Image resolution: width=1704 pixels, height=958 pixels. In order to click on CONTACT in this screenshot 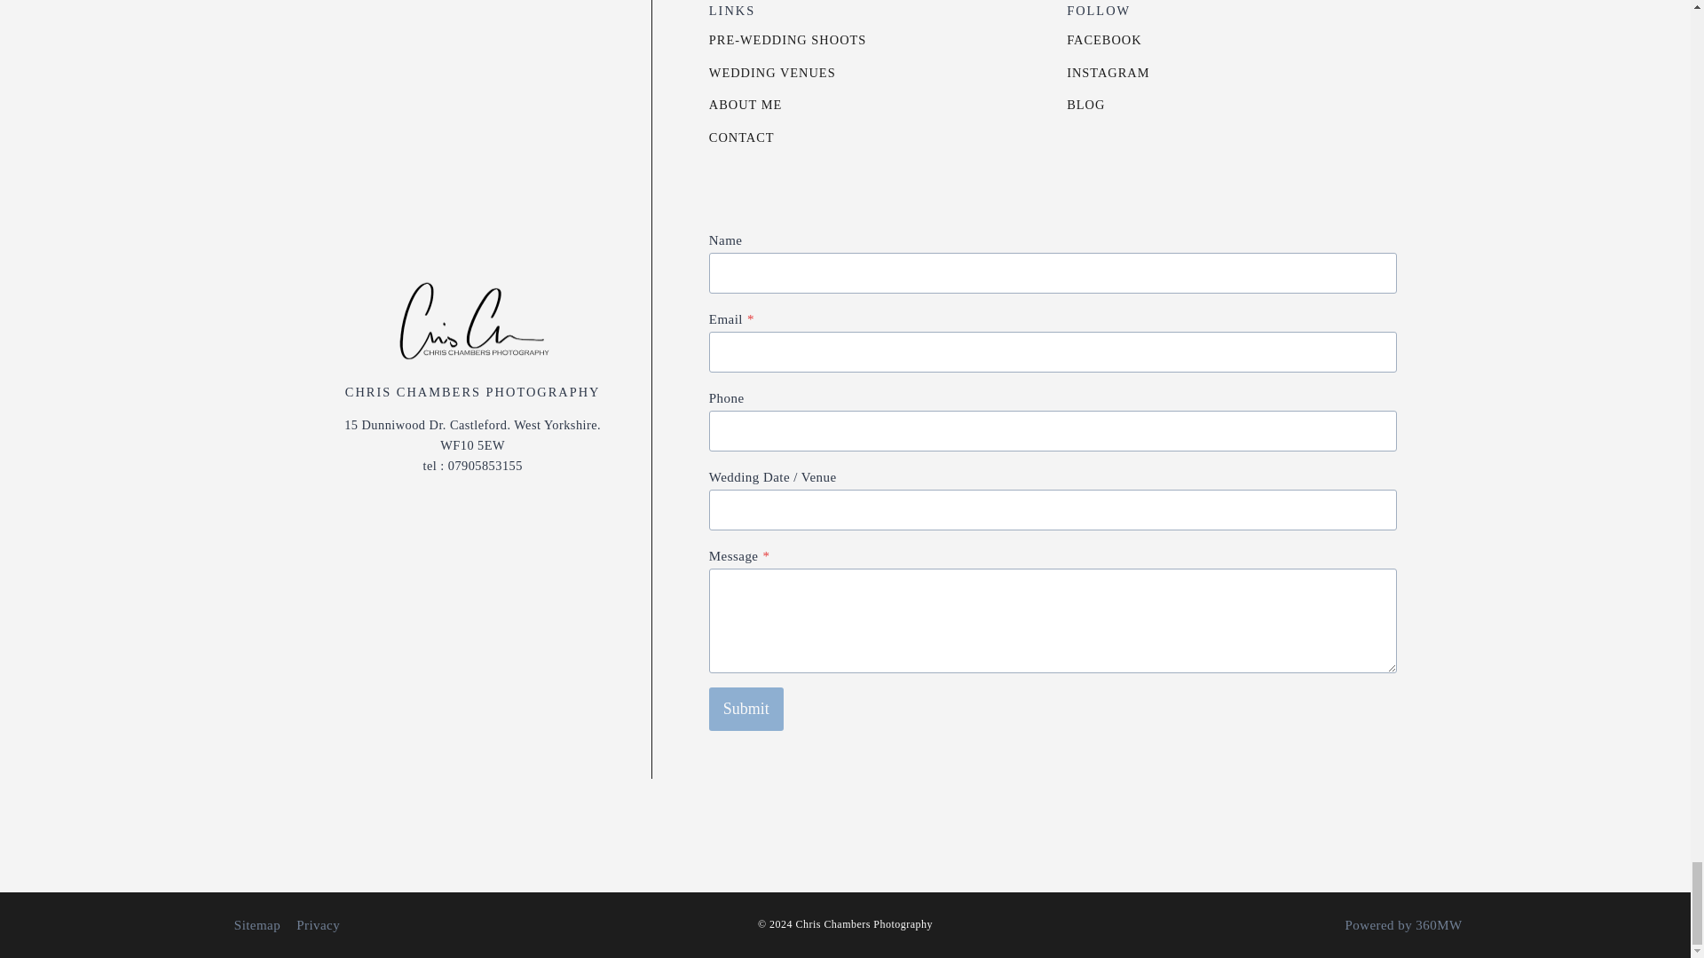, I will do `click(757, 138)`.